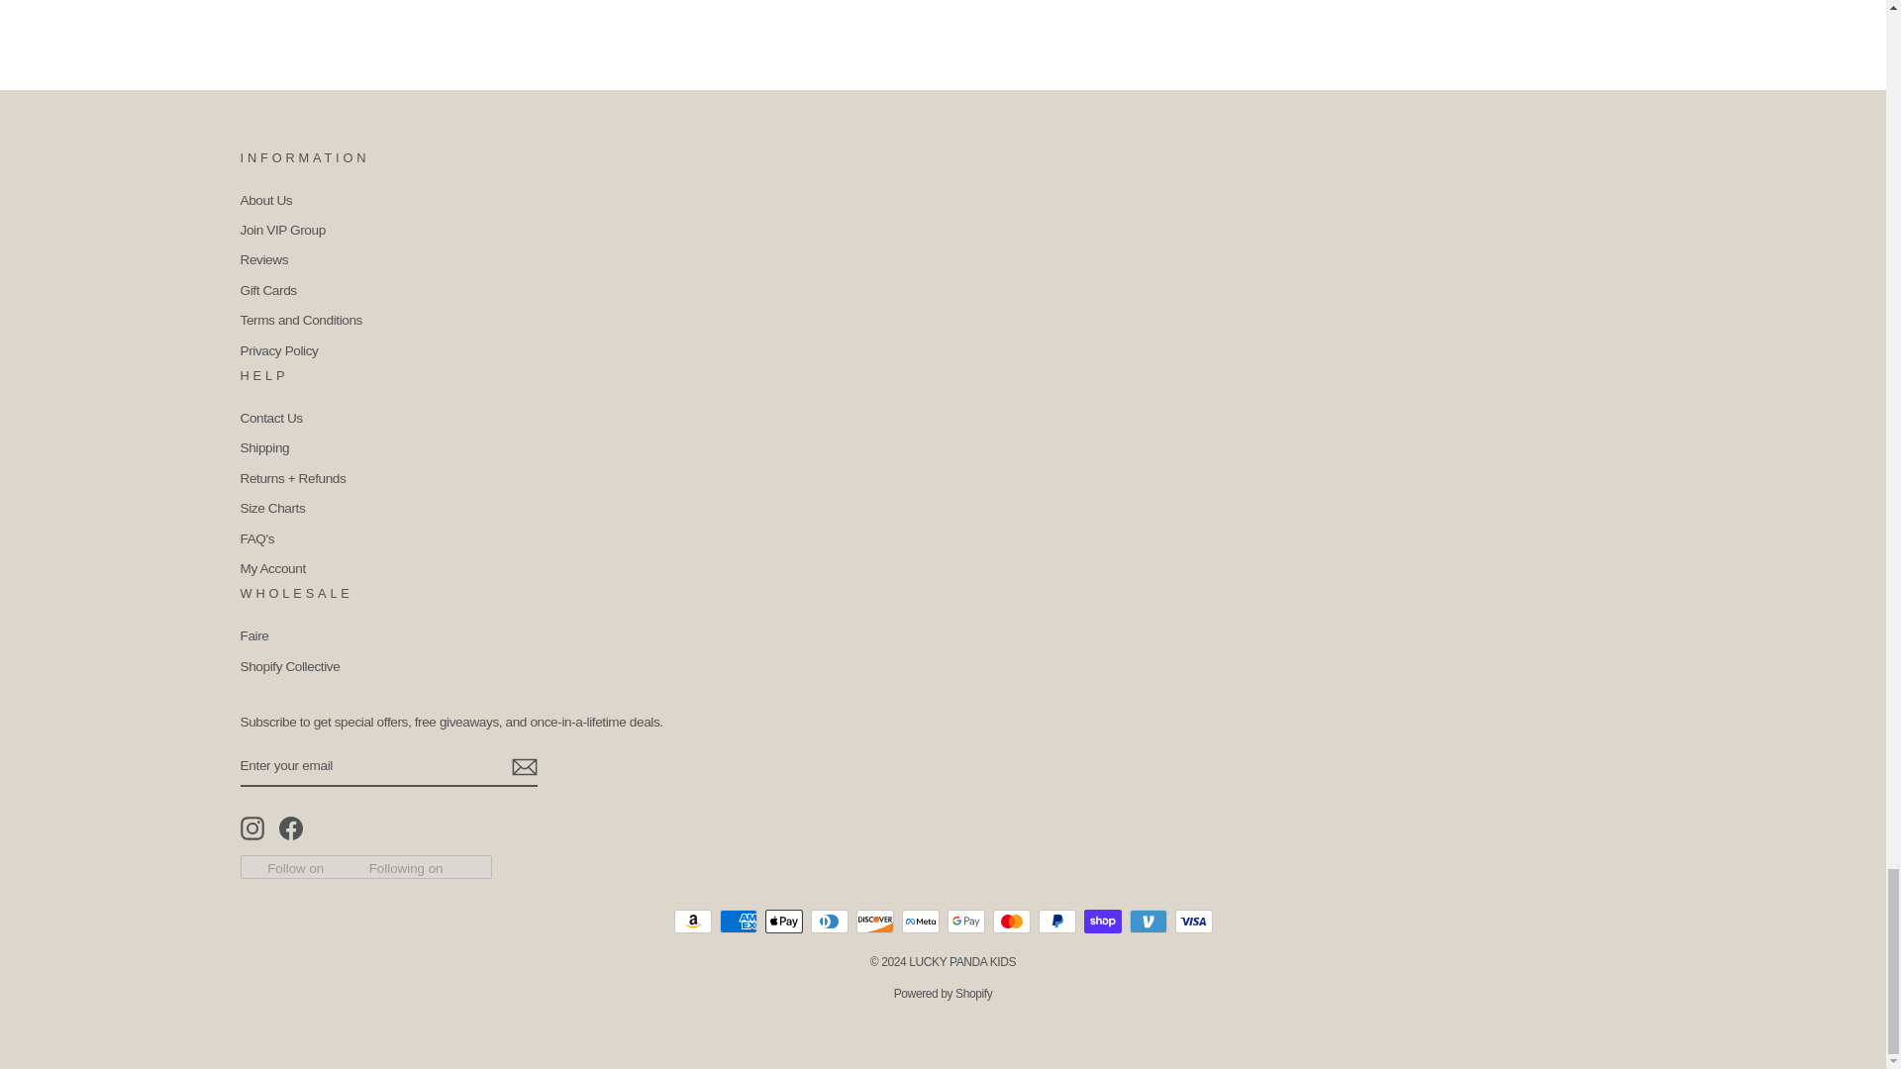  Describe the element at coordinates (523, 766) in the screenshot. I see `icon-email` at that location.